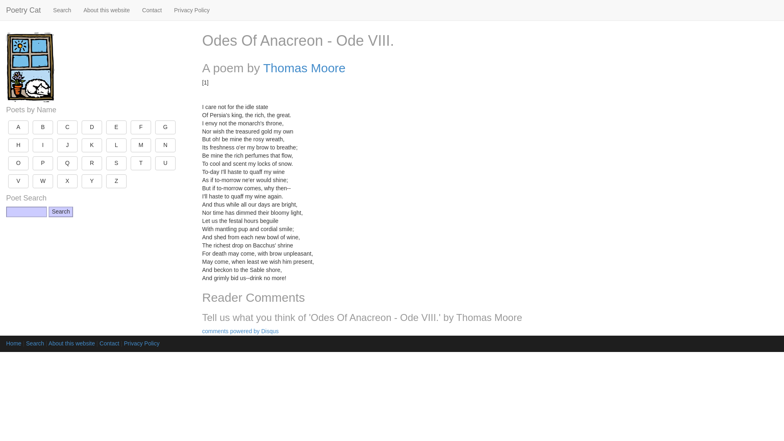 This screenshot has width=784, height=441. Describe the element at coordinates (91, 127) in the screenshot. I see `D` at that location.